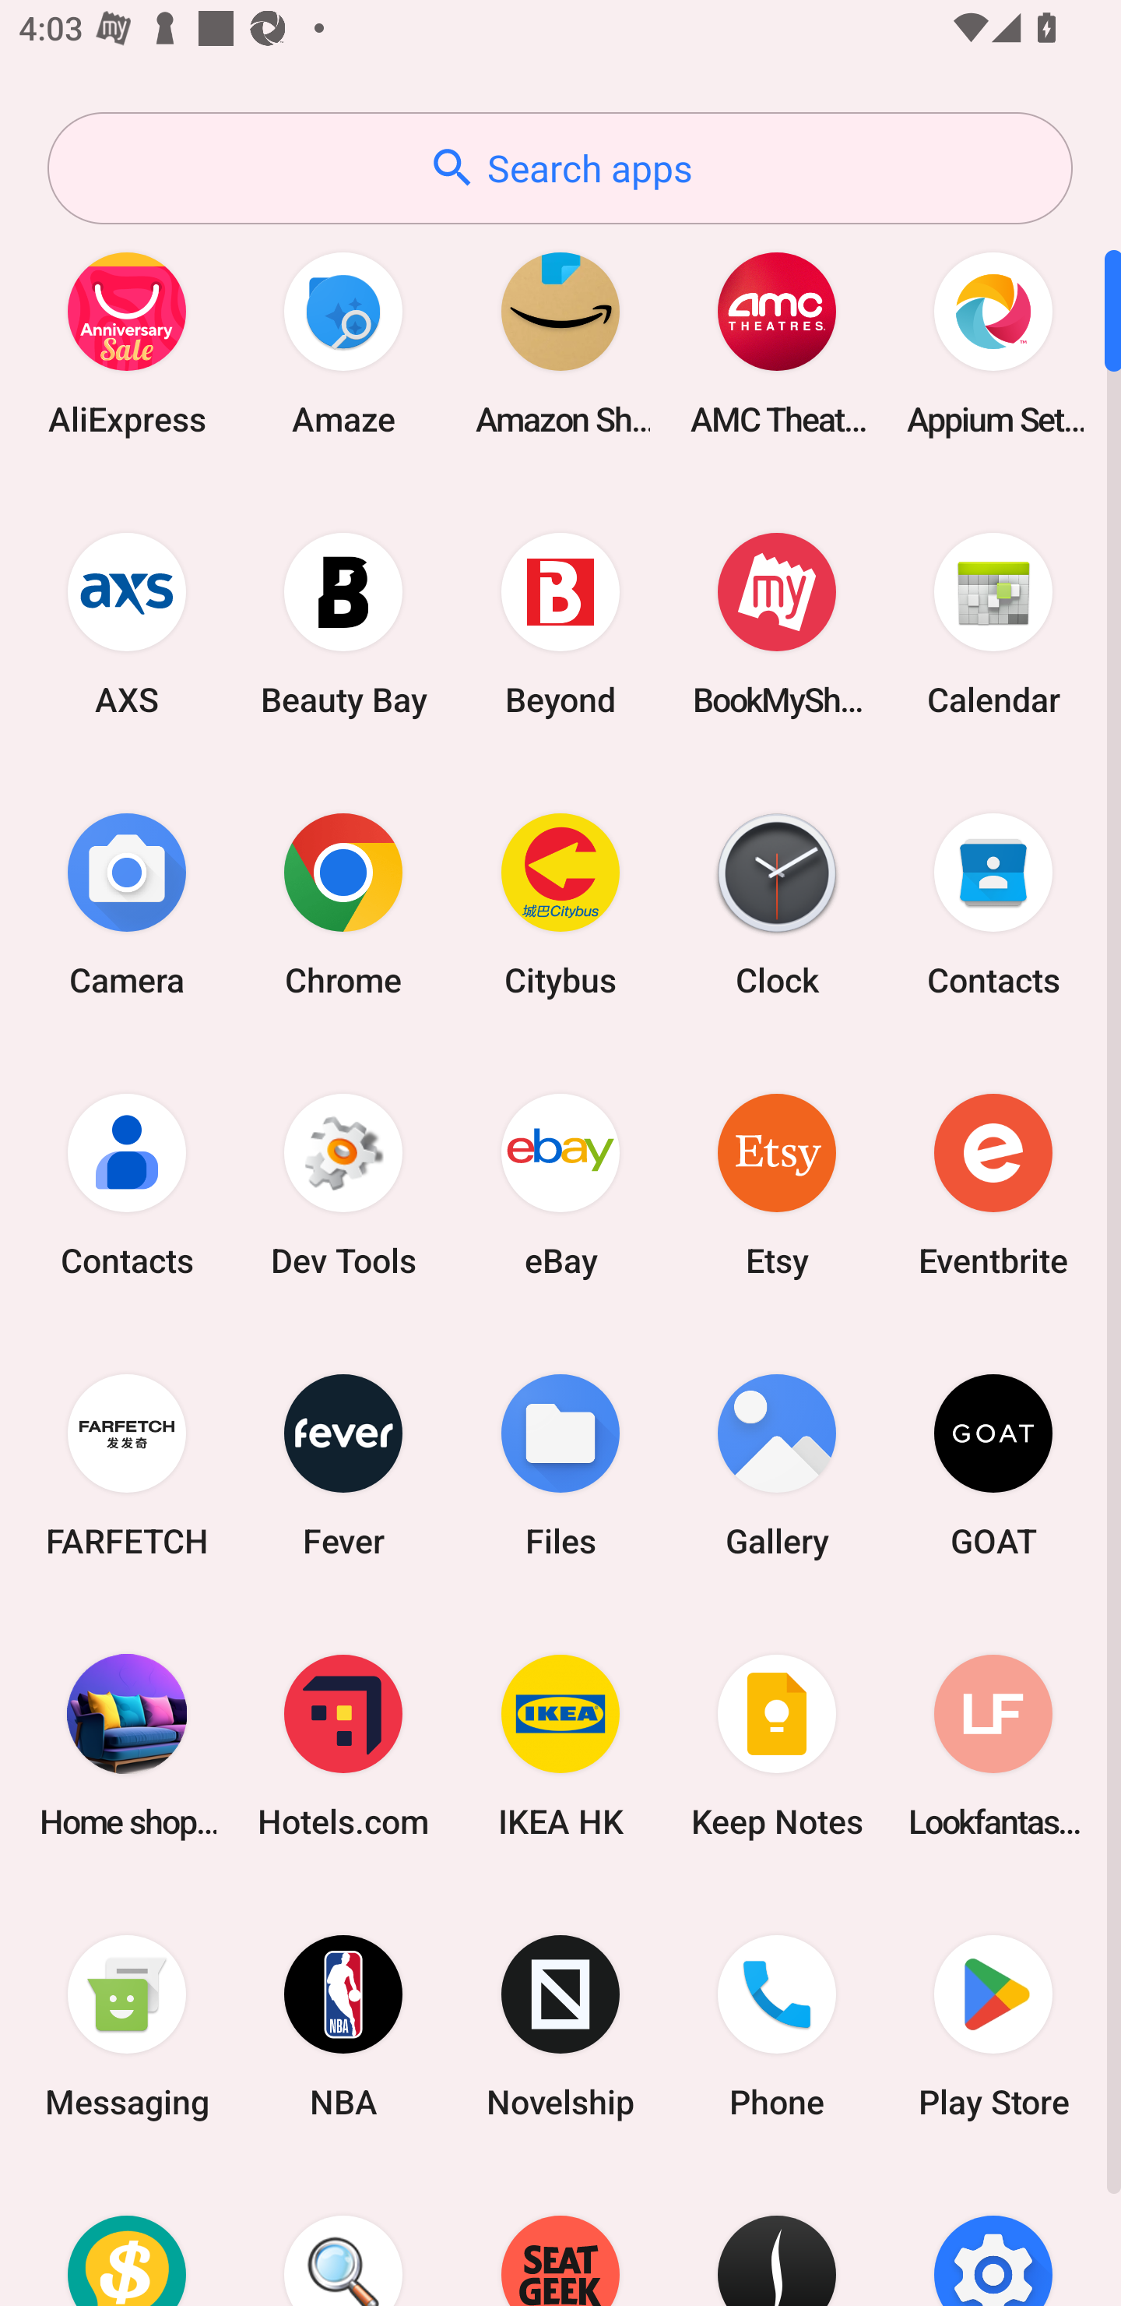 The image size is (1121, 2306). Describe the element at coordinates (777, 343) in the screenshot. I see `AMC Theatres` at that location.